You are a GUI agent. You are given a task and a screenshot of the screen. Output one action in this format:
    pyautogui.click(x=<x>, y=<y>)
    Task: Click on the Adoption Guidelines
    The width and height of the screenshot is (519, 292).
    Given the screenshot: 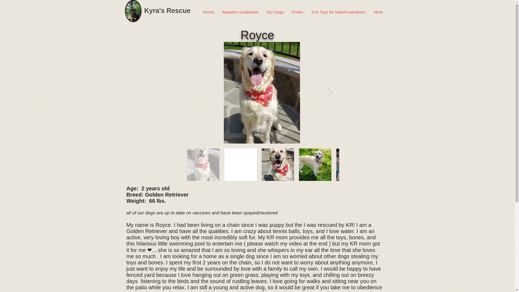 What is the action you would take?
    pyautogui.click(x=240, y=12)
    